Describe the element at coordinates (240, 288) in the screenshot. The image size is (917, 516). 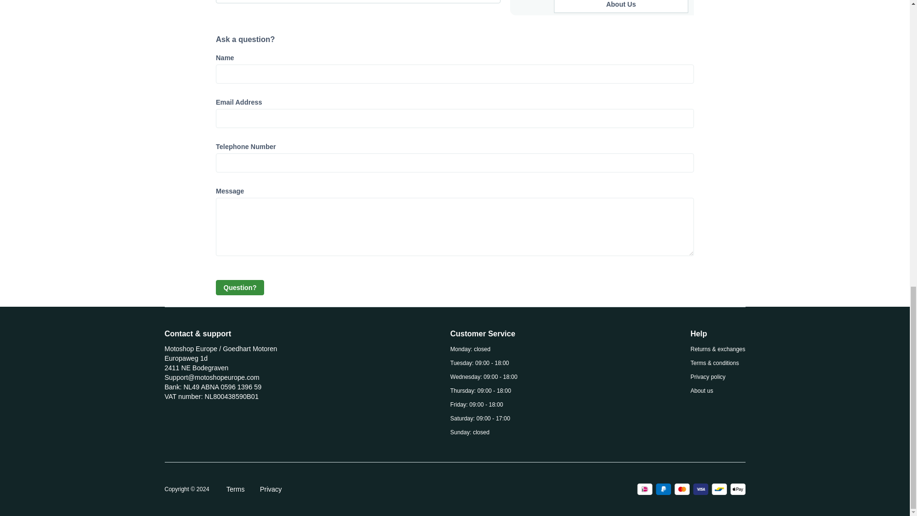
I see `Question?` at that location.